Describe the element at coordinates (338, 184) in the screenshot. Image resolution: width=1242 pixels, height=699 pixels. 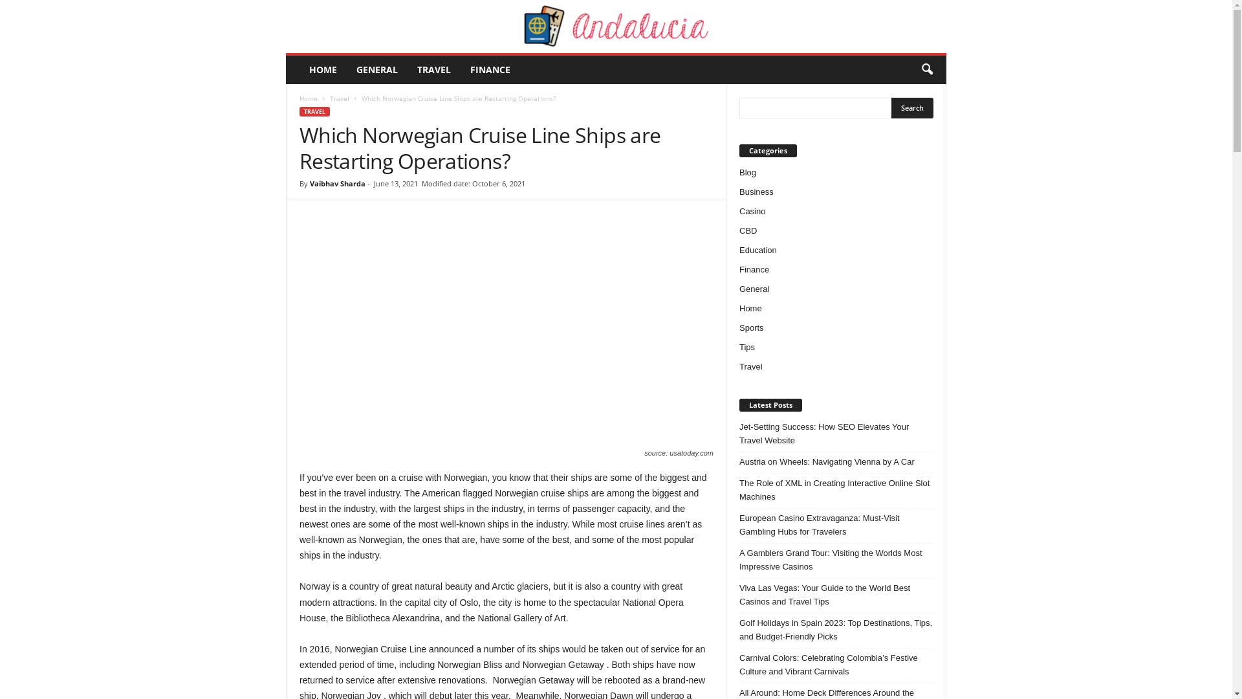
I see `Vaibhav Sharda` at that location.